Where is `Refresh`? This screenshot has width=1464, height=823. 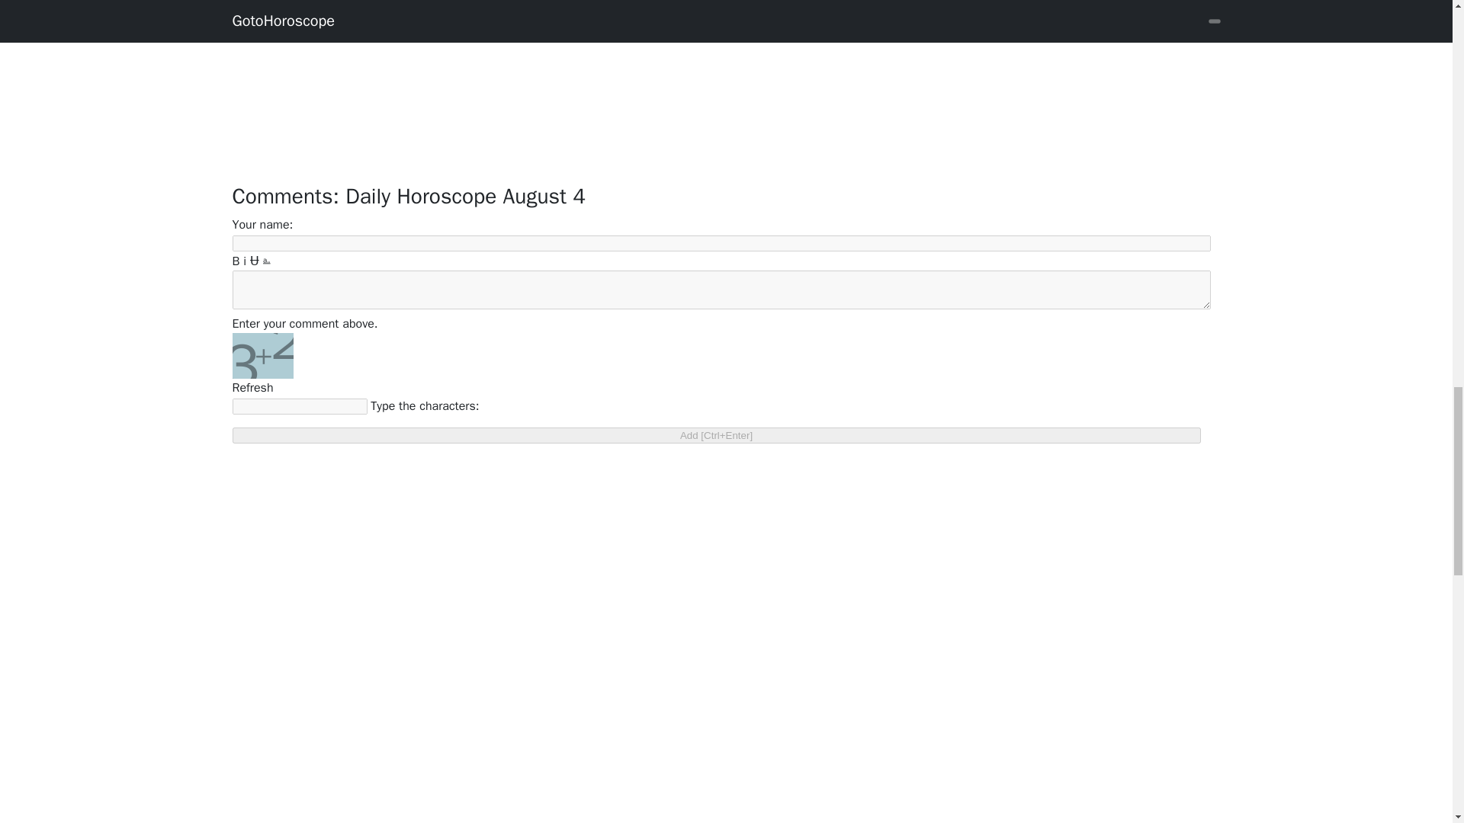 Refresh is located at coordinates (252, 387).